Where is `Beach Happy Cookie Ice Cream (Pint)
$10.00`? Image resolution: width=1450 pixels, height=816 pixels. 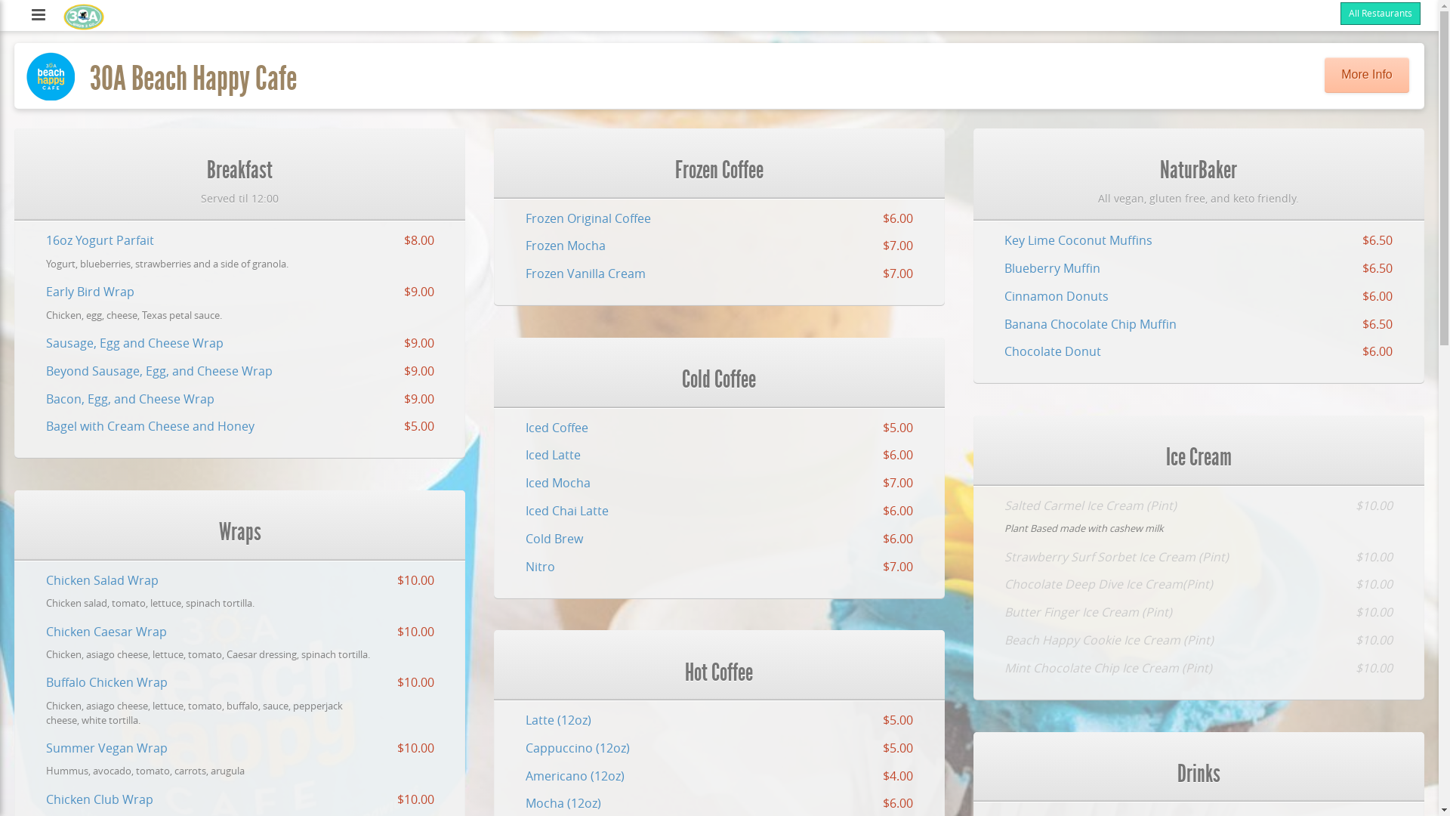 Beach Happy Cookie Ice Cream (Pint)
$10.00 is located at coordinates (1199, 645).